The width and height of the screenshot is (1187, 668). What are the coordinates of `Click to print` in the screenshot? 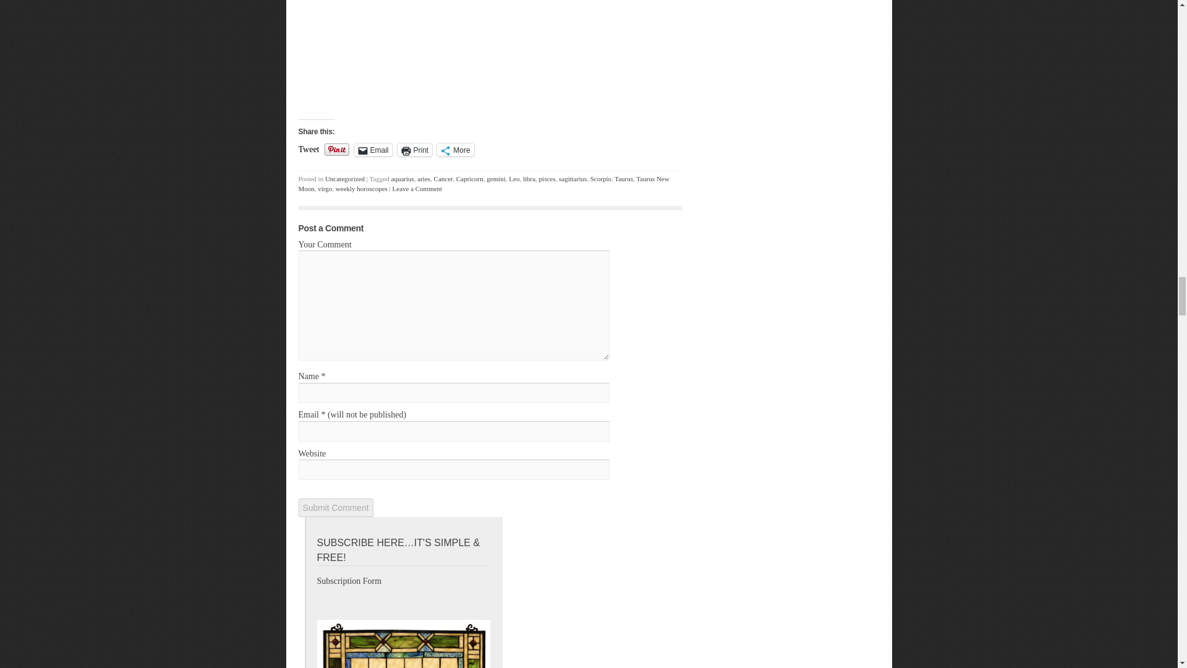 It's located at (415, 150).